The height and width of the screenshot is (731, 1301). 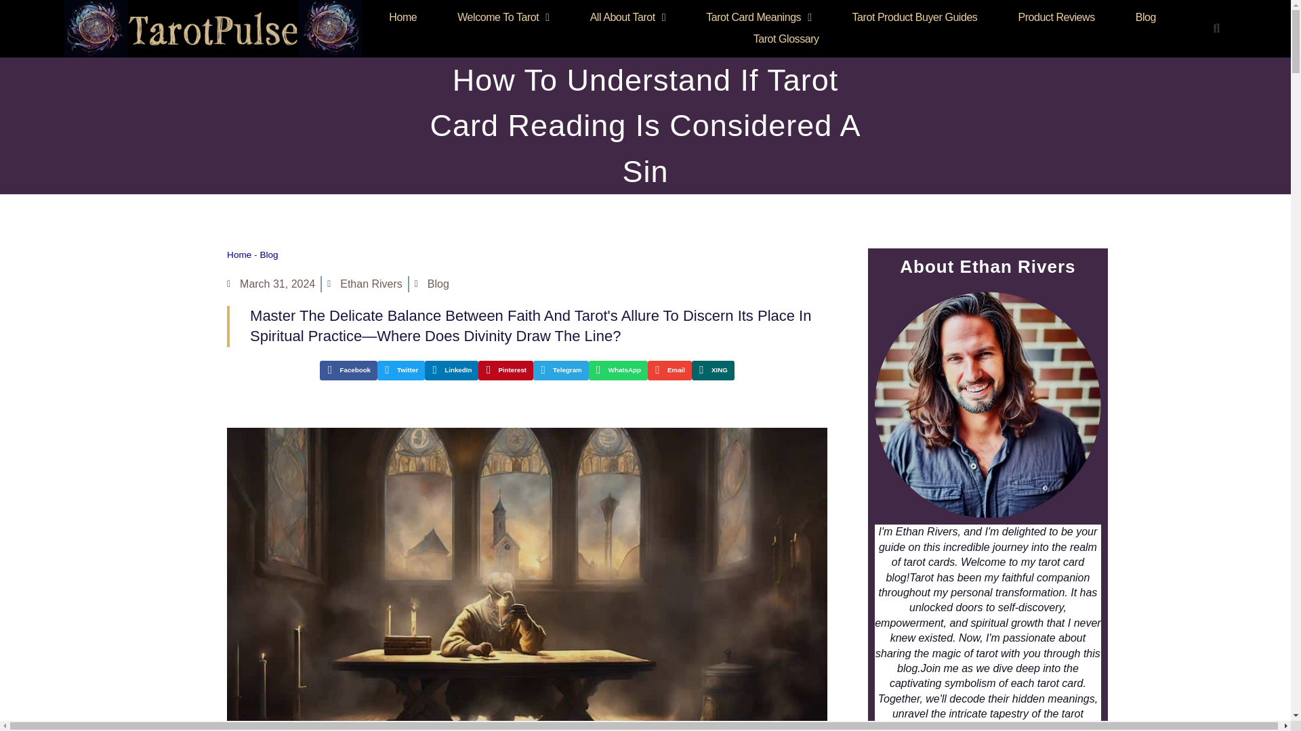 I want to click on Welcome To Tarot, so click(x=503, y=18).